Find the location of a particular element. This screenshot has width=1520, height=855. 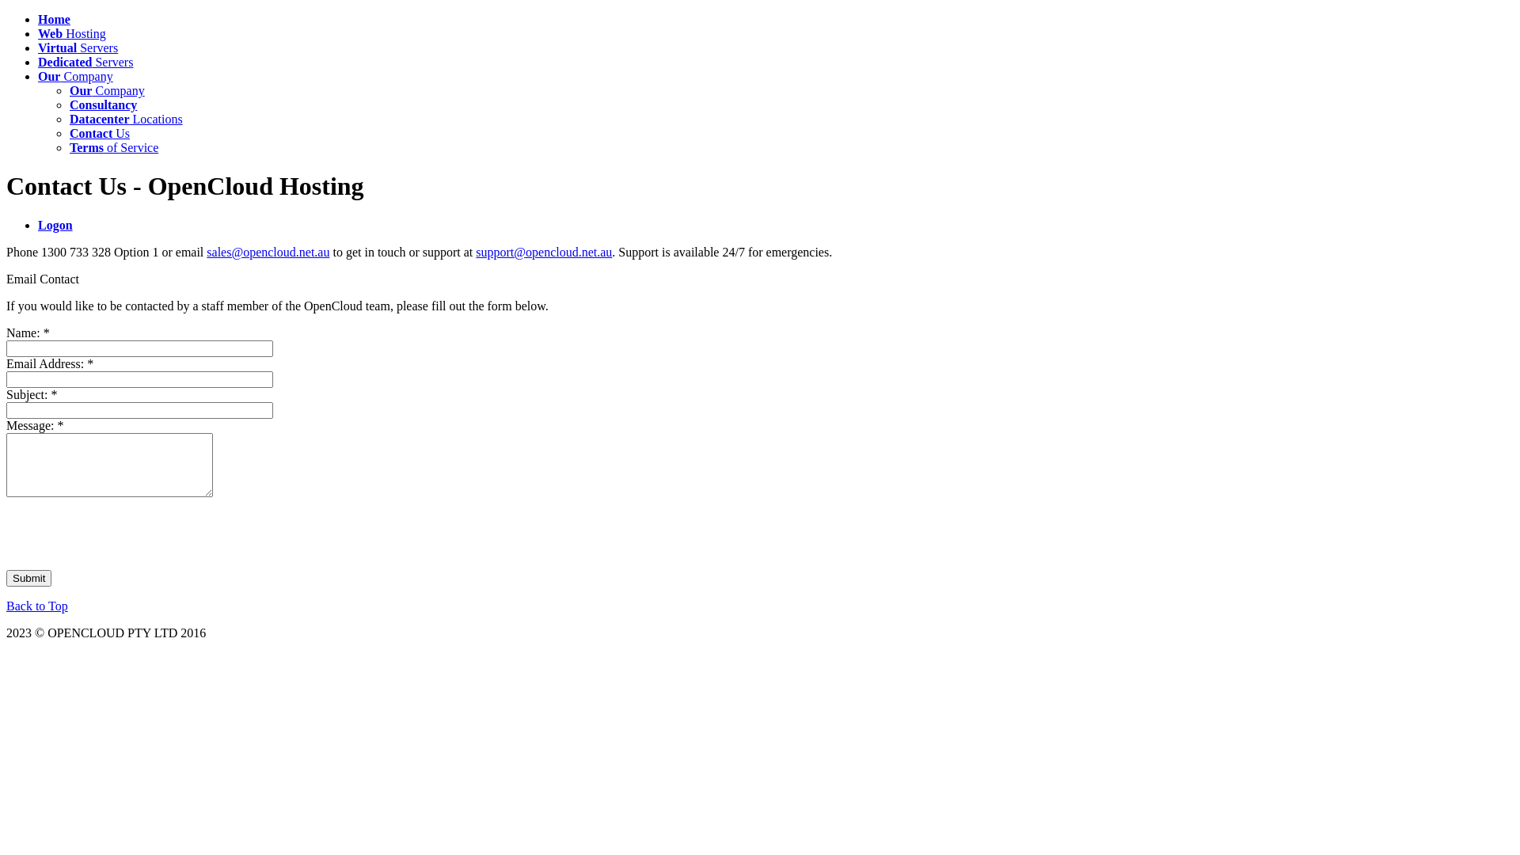

Virtual Servers is located at coordinates (78, 47).